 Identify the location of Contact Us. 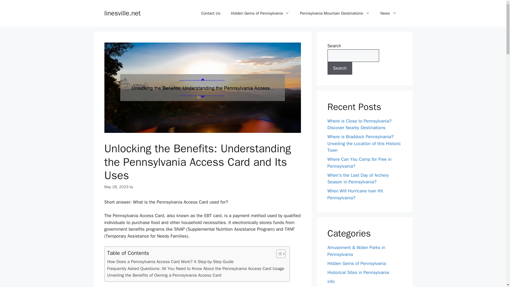
(210, 13).